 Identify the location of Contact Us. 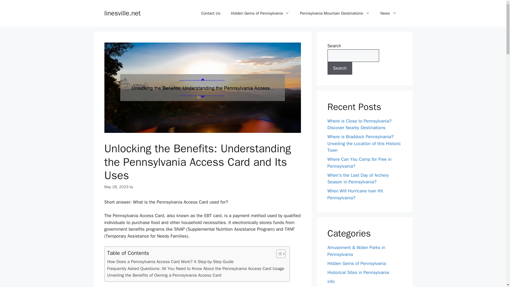
(210, 13).